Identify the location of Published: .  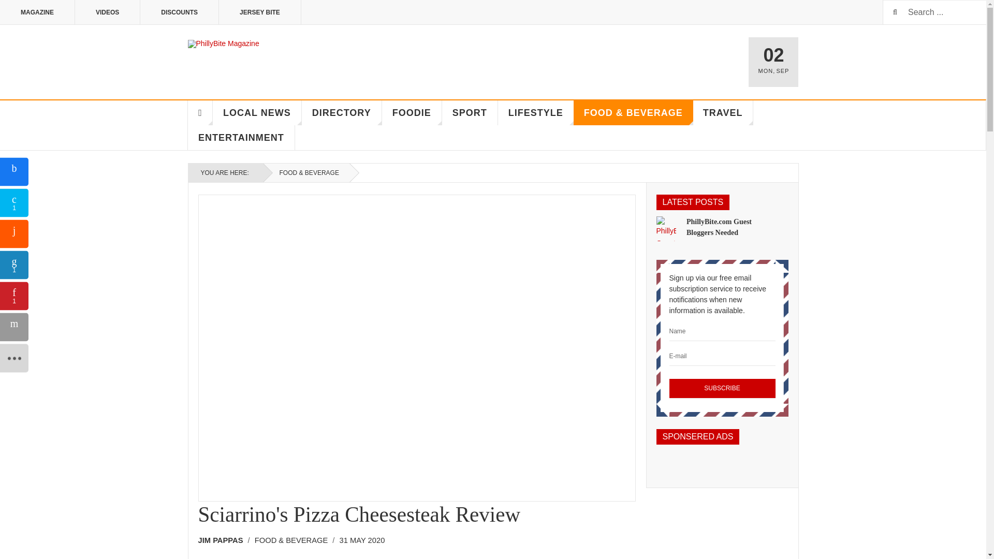
(362, 540).